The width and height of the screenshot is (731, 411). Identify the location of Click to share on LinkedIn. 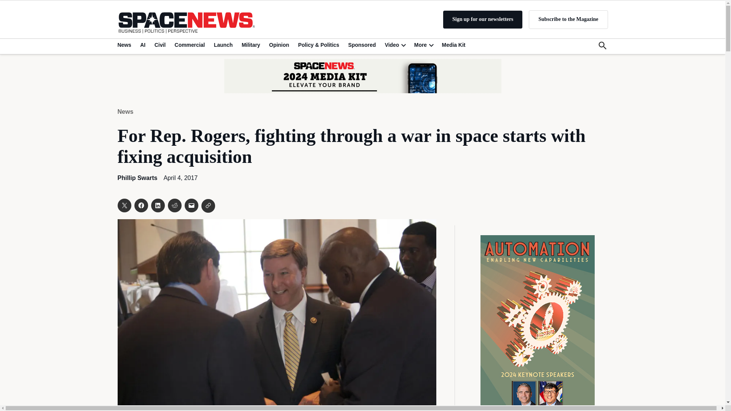
(158, 205).